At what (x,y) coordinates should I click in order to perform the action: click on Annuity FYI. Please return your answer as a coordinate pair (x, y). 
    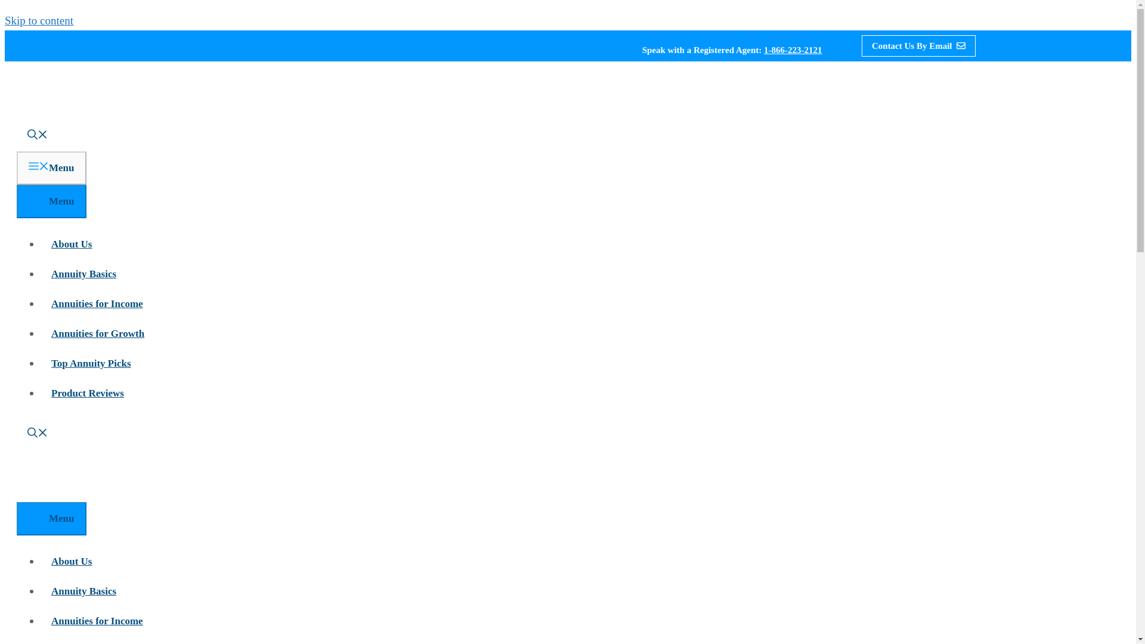
    Looking at the image, I should click on (82, 493).